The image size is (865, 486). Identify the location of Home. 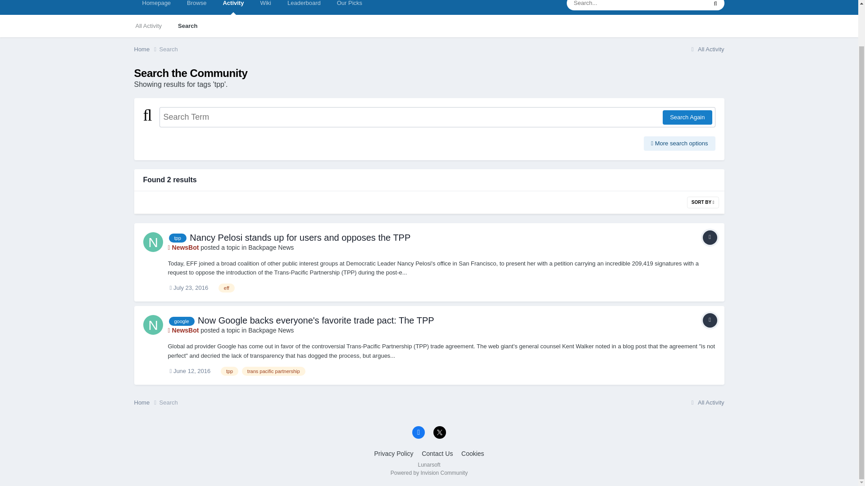
(146, 49).